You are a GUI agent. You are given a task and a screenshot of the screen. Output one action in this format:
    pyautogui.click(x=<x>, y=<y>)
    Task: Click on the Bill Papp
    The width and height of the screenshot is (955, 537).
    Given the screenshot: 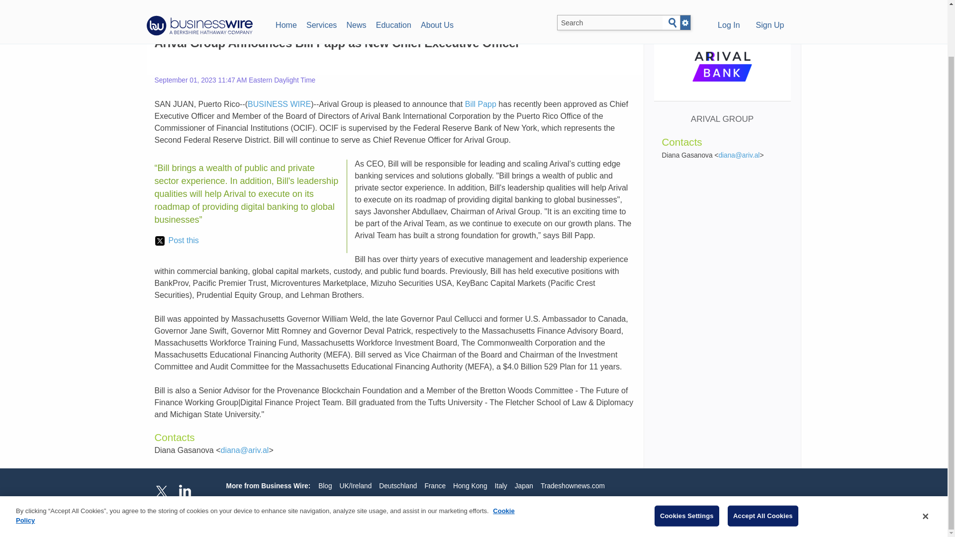 What is the action you would take?
    pyautogui.click(x=480, y=104)
    